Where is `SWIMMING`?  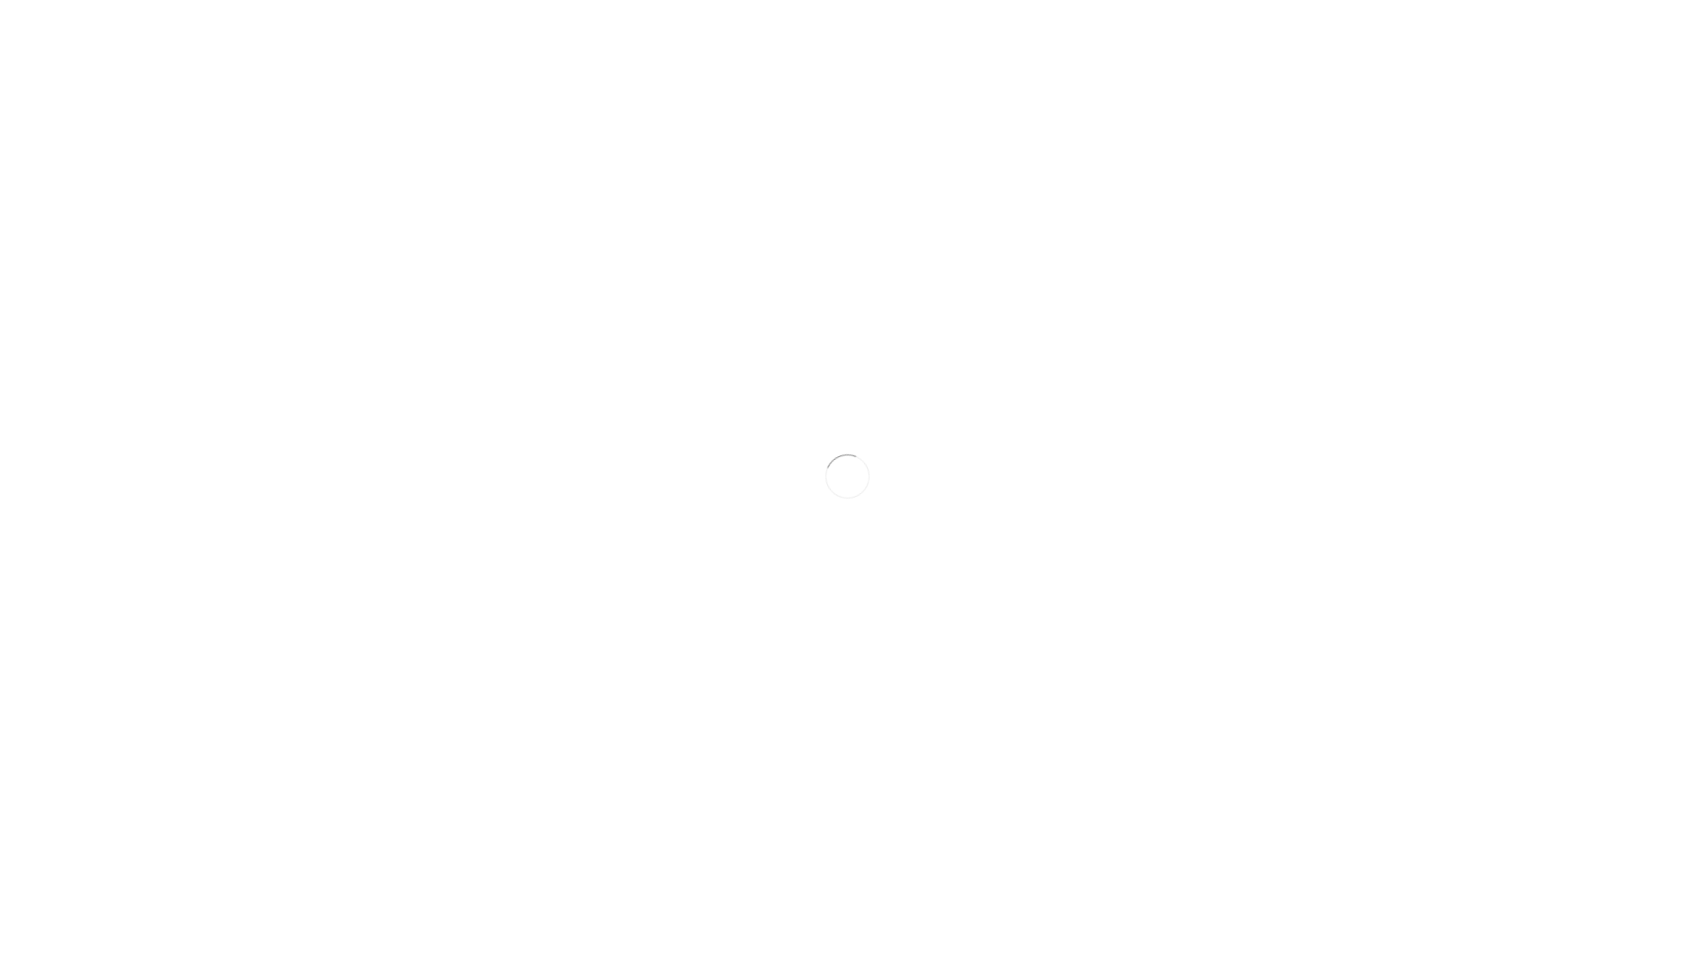
SWIMMING is located at coordinates (1116, 31).